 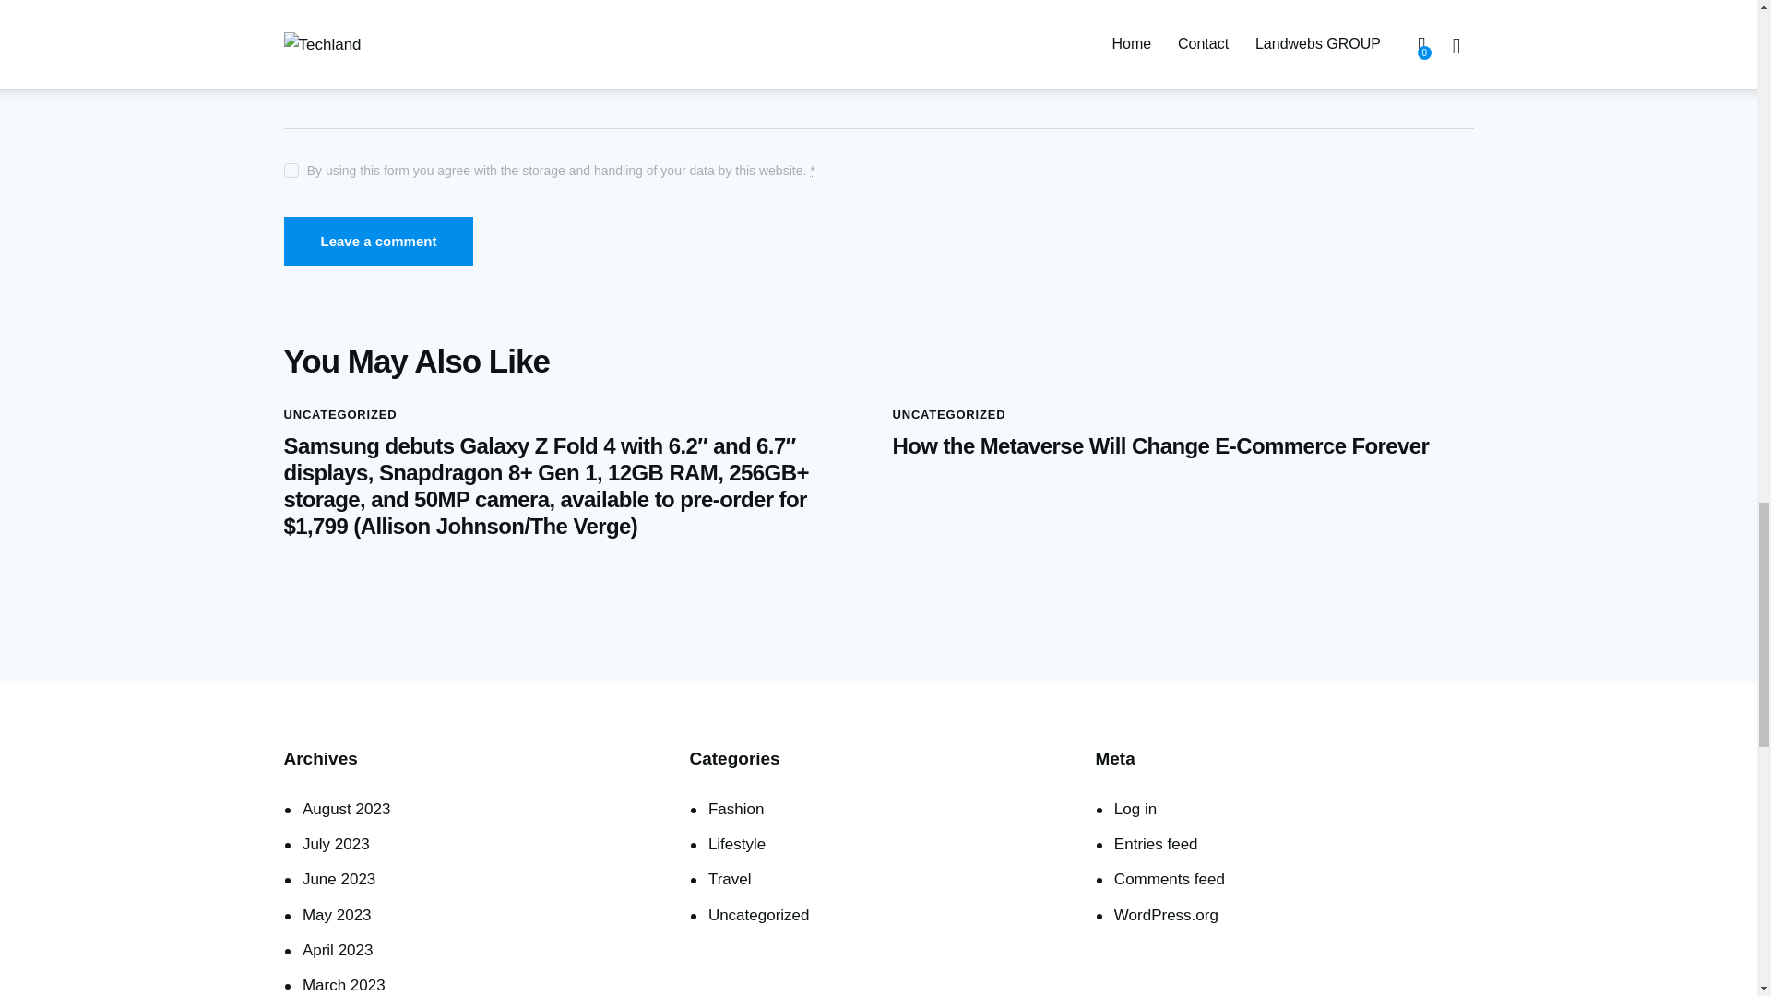 What do you see at coordinates (290, 166) in the screenshot?
I see `1` at bounding box center [290, 166].